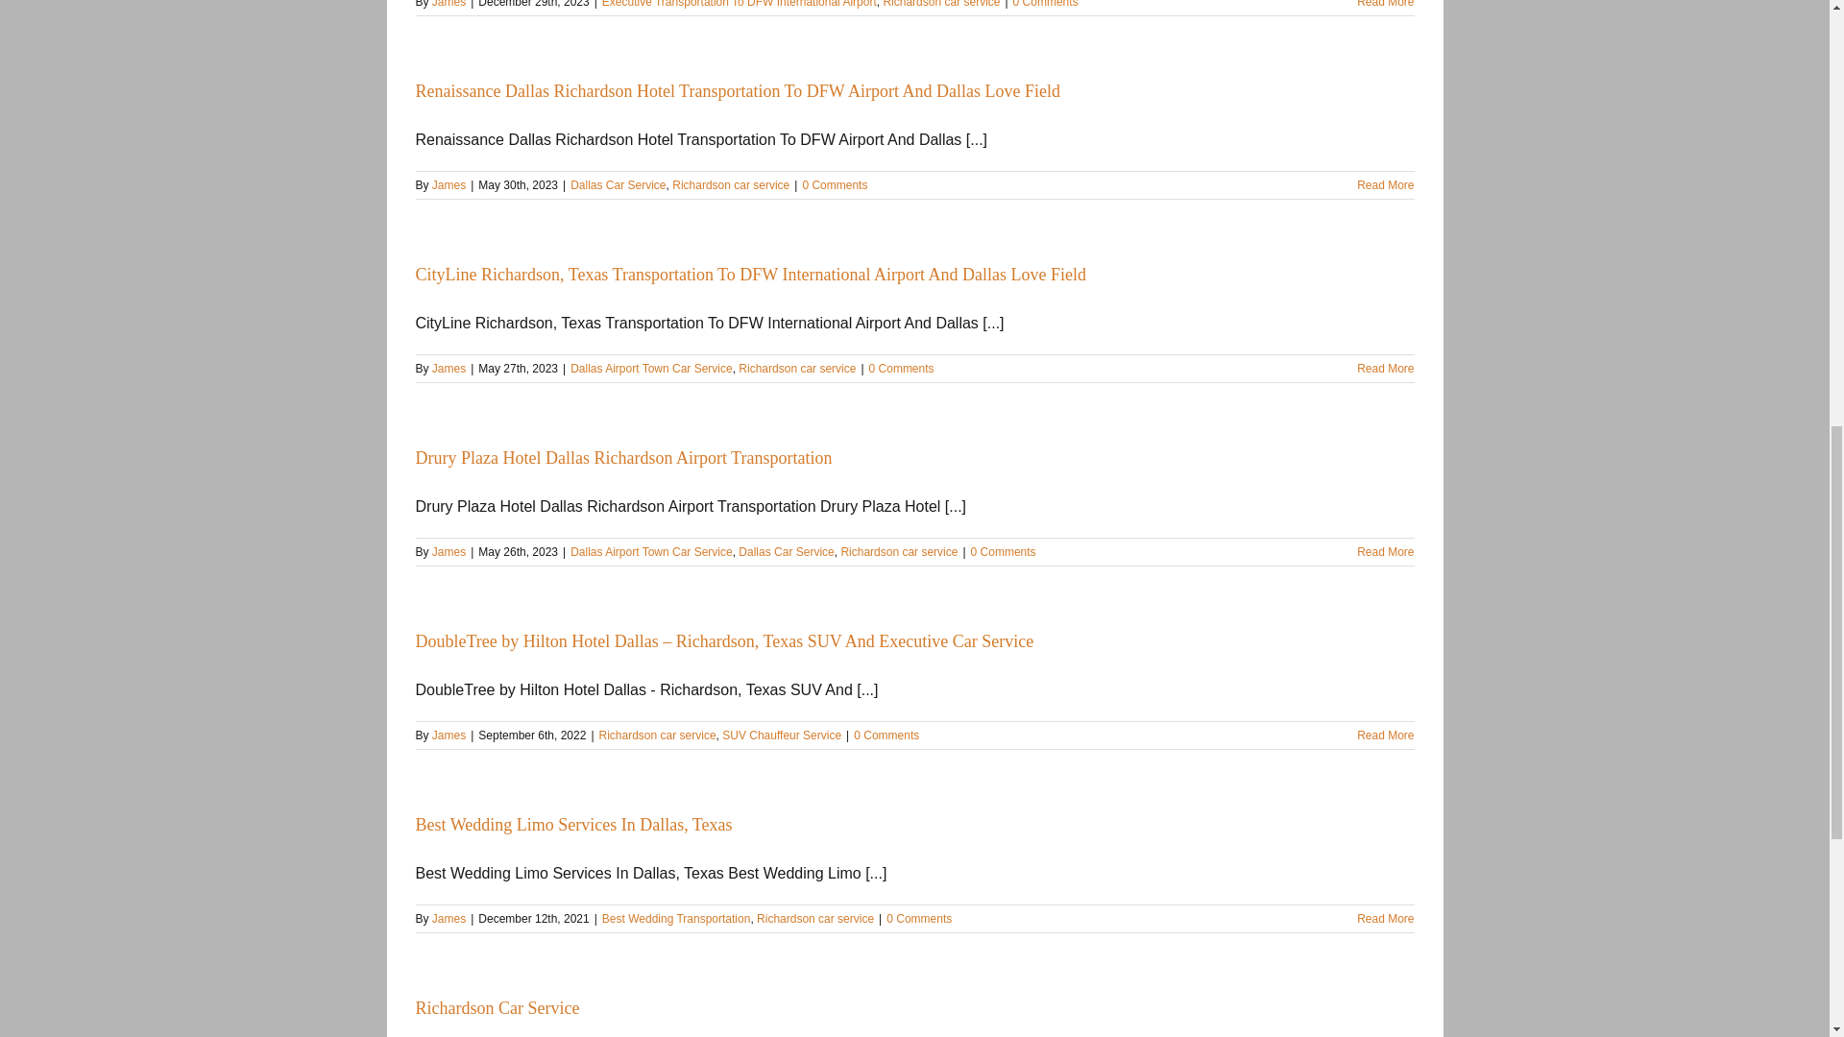  I want to click on Posts by James, so click(449, 552).